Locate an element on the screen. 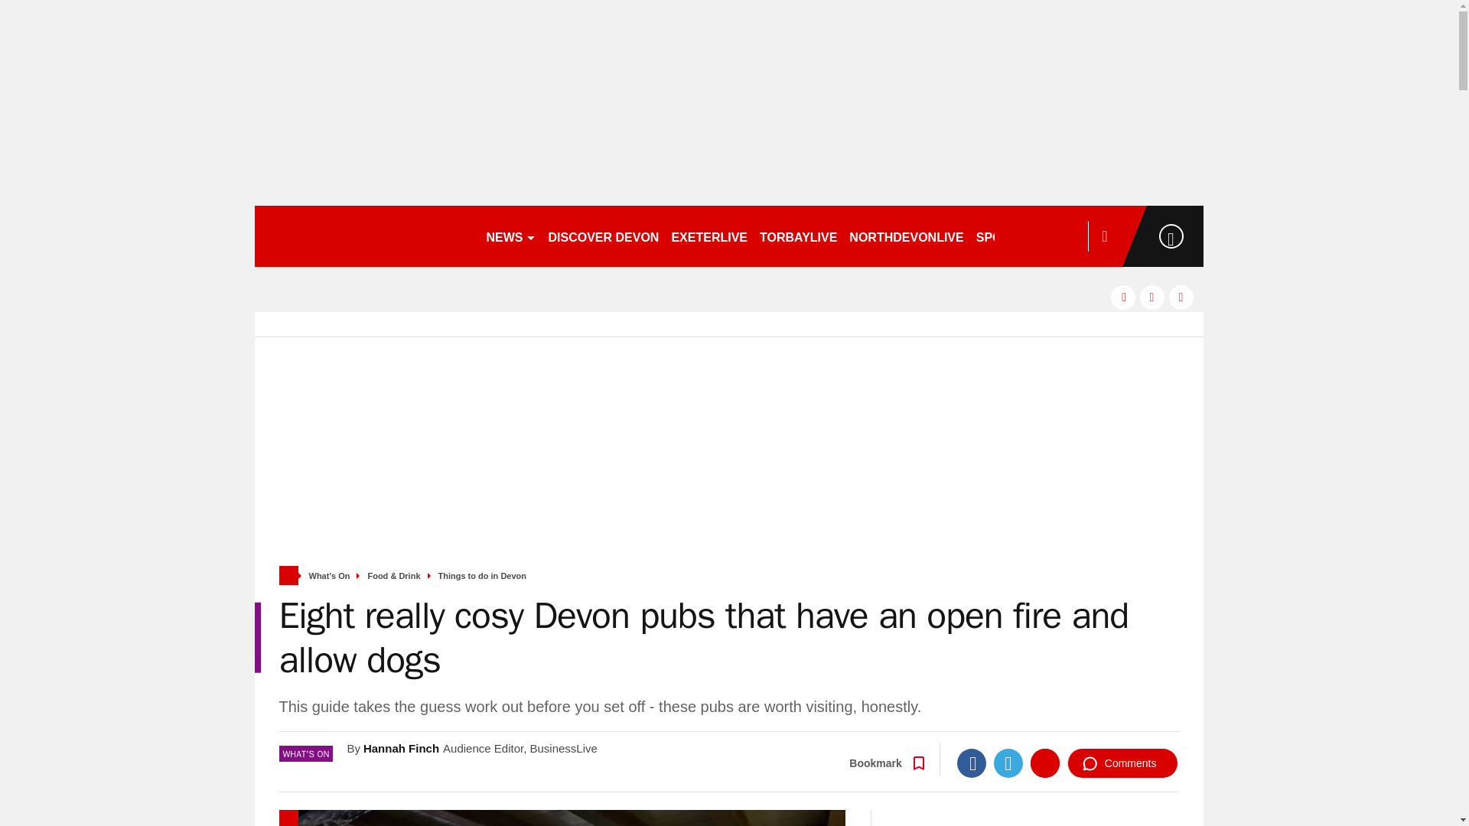  Facebook is located at coordinates (972, 763).